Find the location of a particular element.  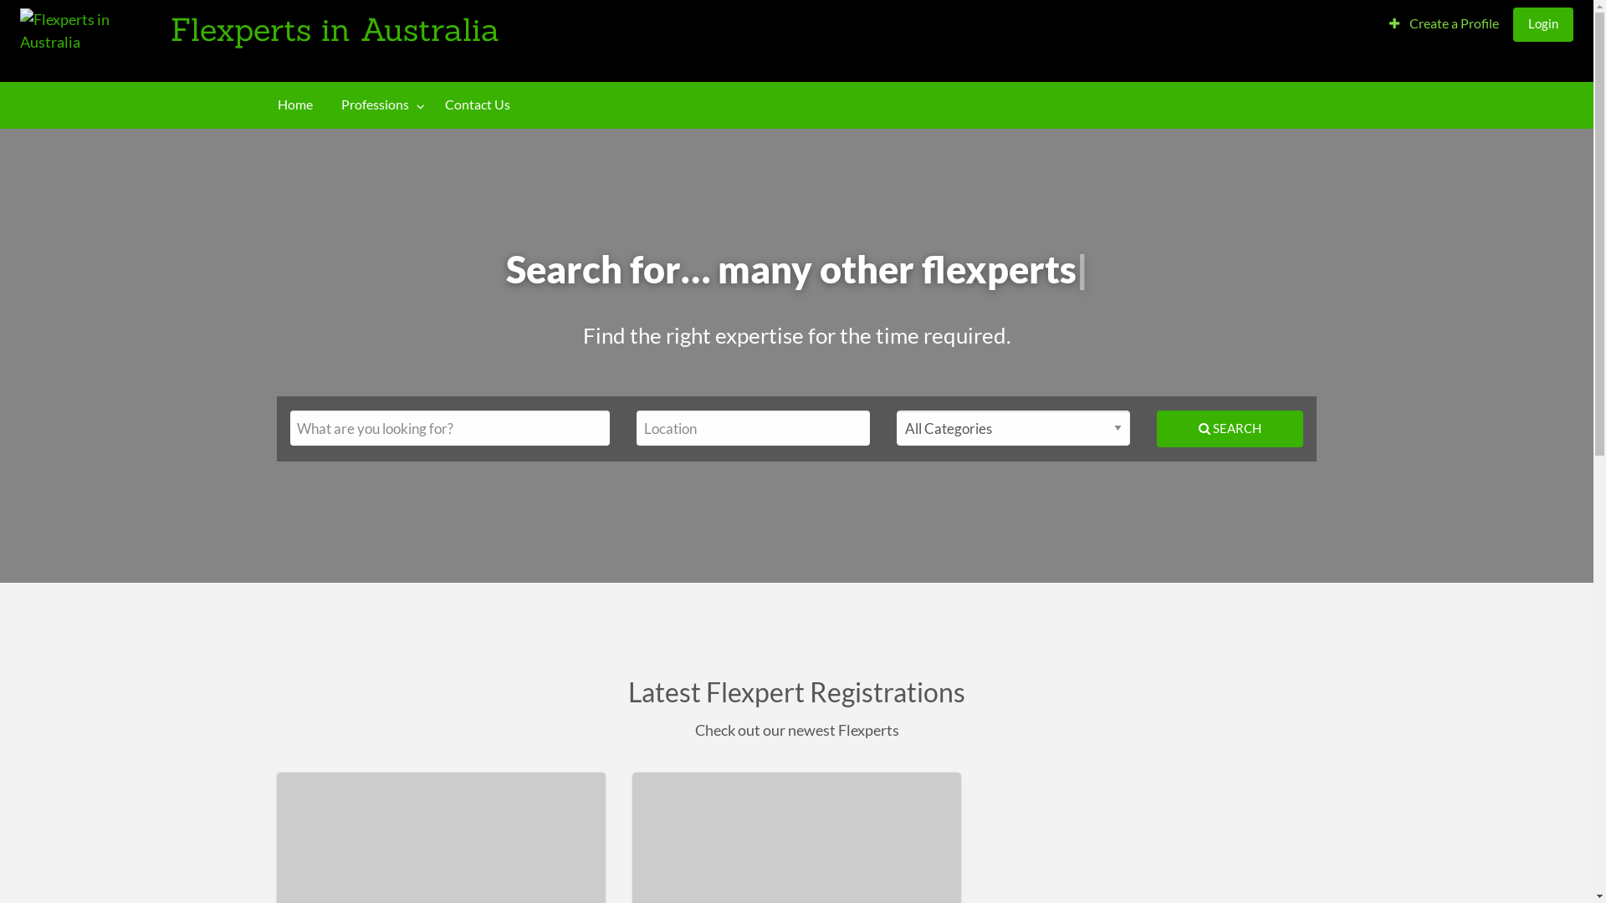

Flexperts in Australia is located at coordinates (335, 28).